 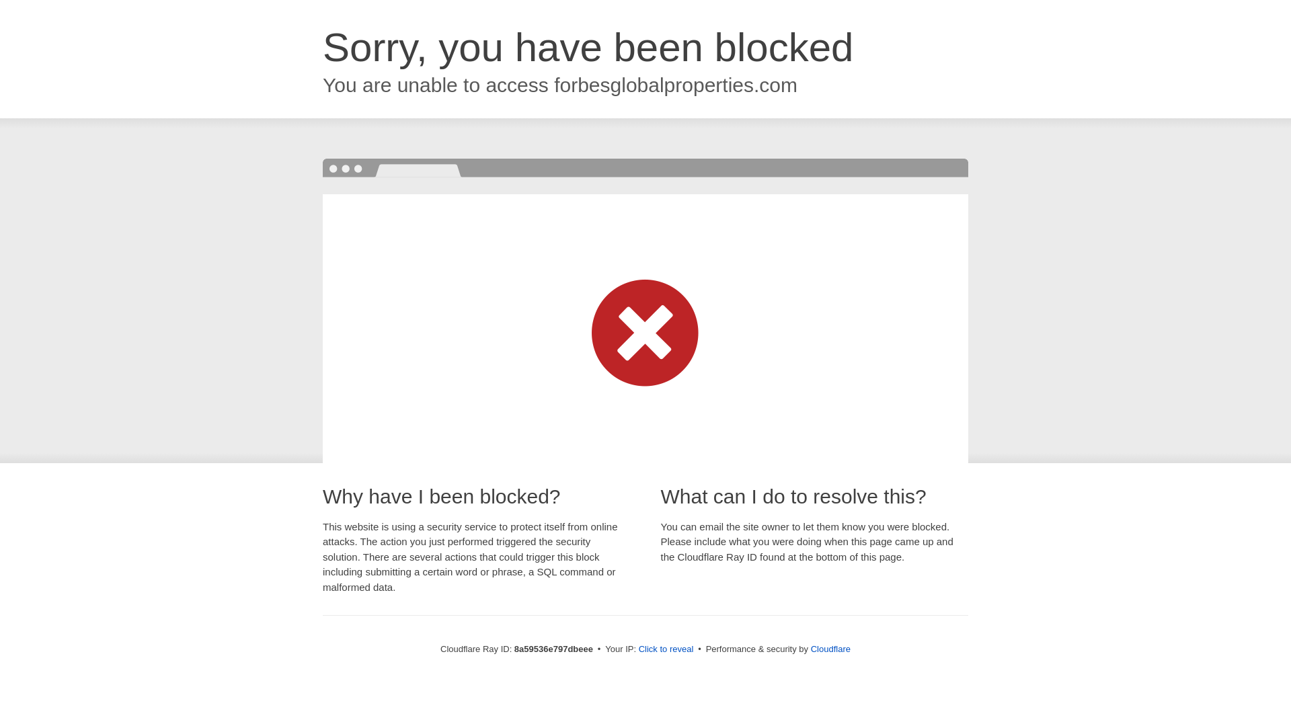 I want to click on Cloudflare, so click(x=830, y=649).